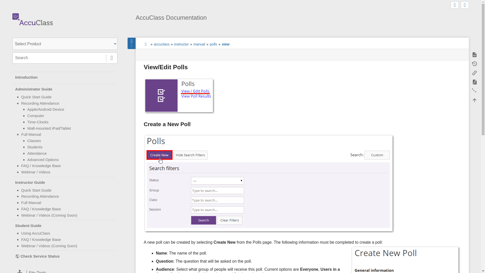  I want to click on Students, so click(35, 147).